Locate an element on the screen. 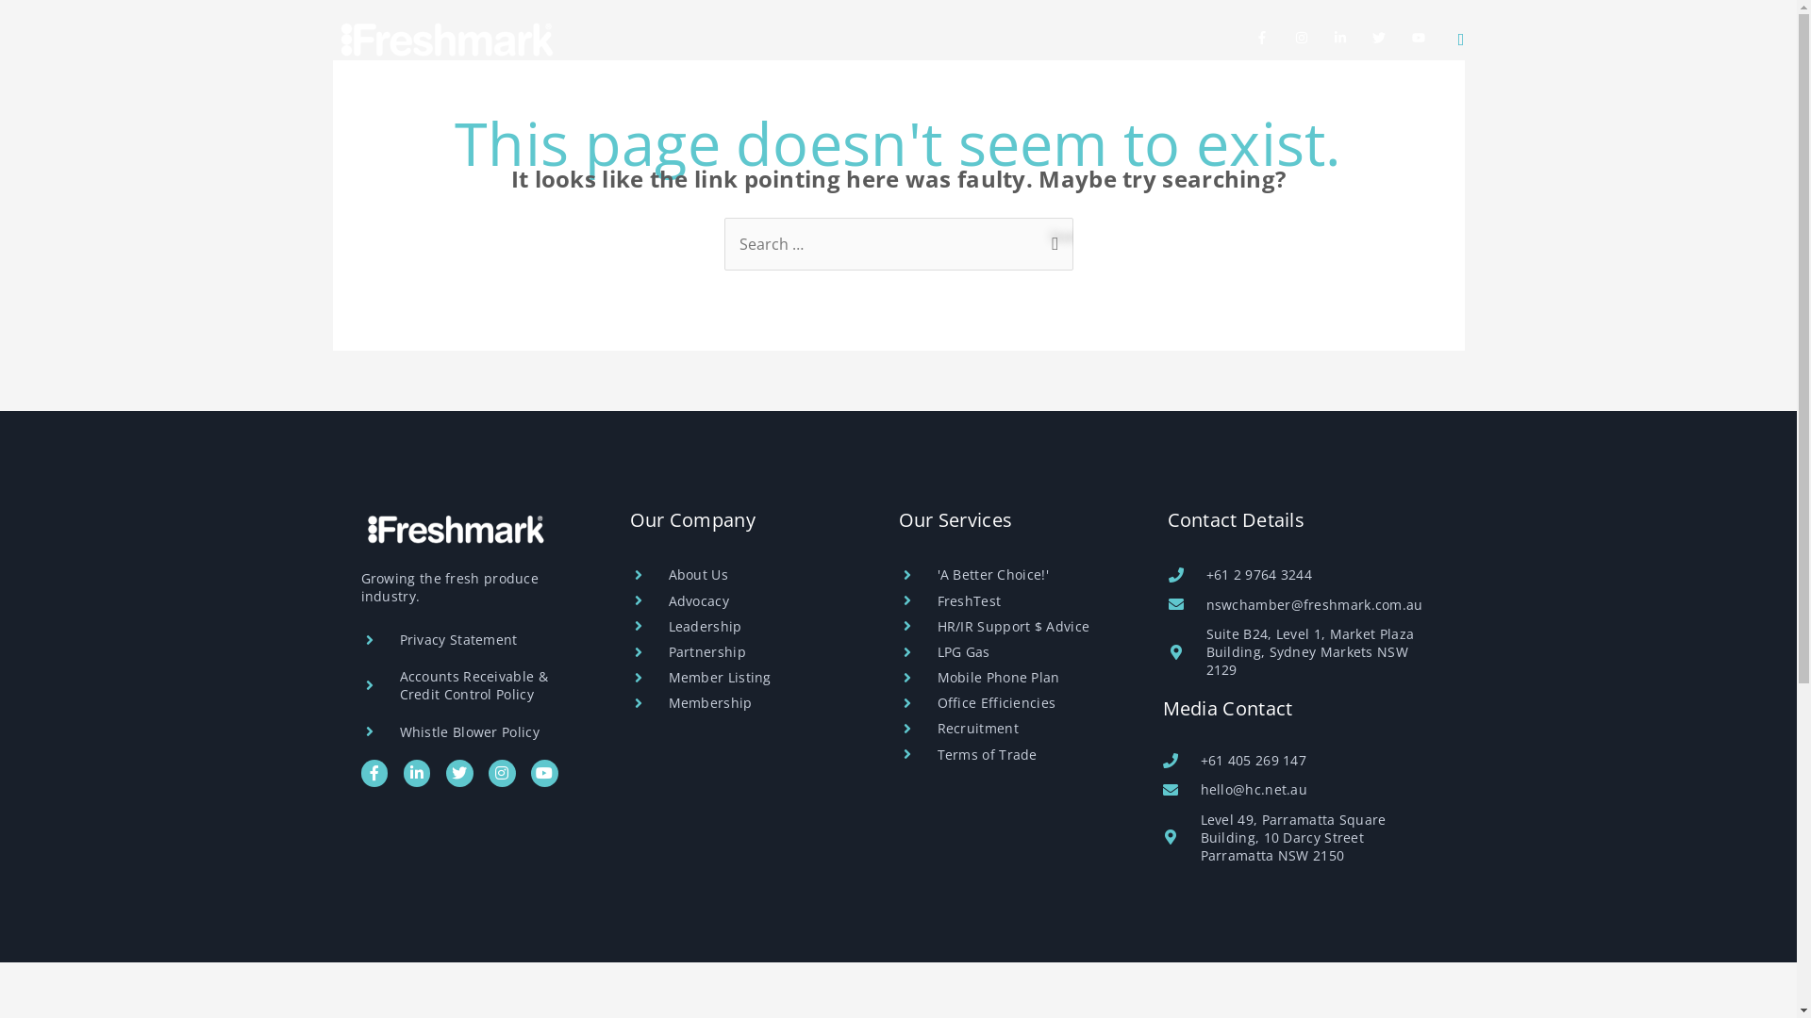 The image size is (1811, 1018). Contact Us is located at coordinates (1408, 91).